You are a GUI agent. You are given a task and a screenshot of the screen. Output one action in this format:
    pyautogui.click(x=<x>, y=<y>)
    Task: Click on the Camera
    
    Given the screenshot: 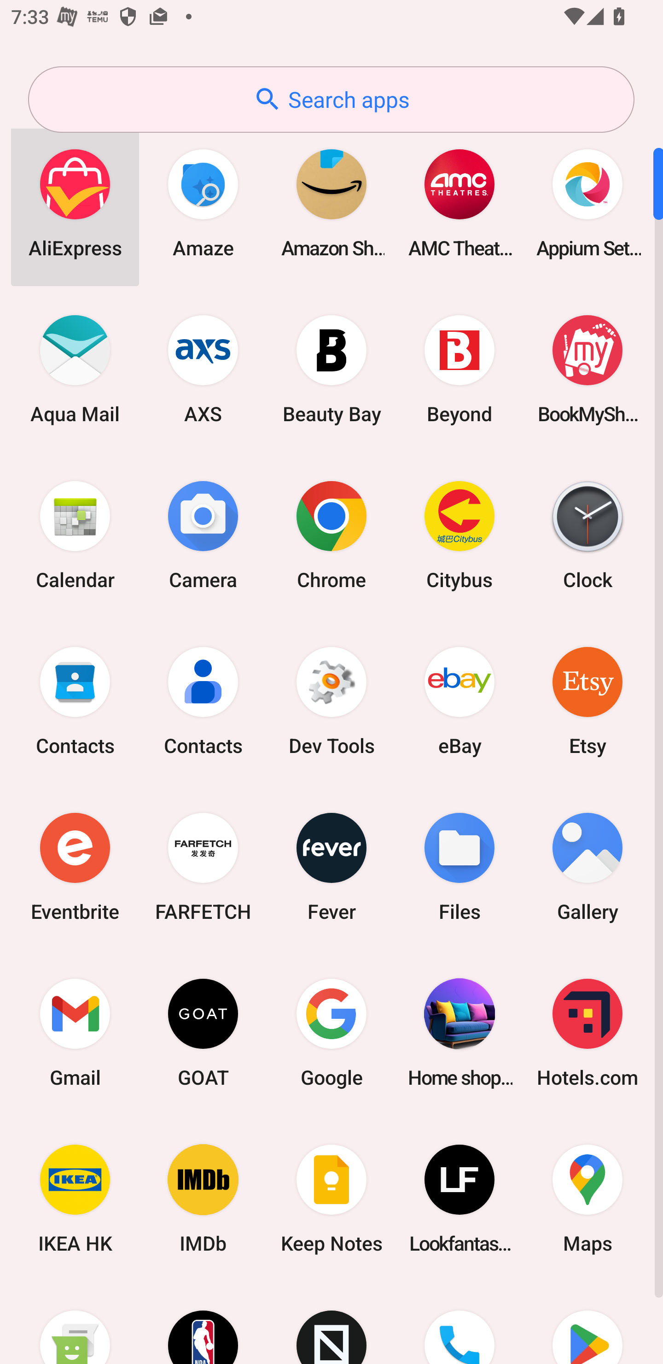 What is the action you would take?
    pyautogui.click(x=203, y=535)
    